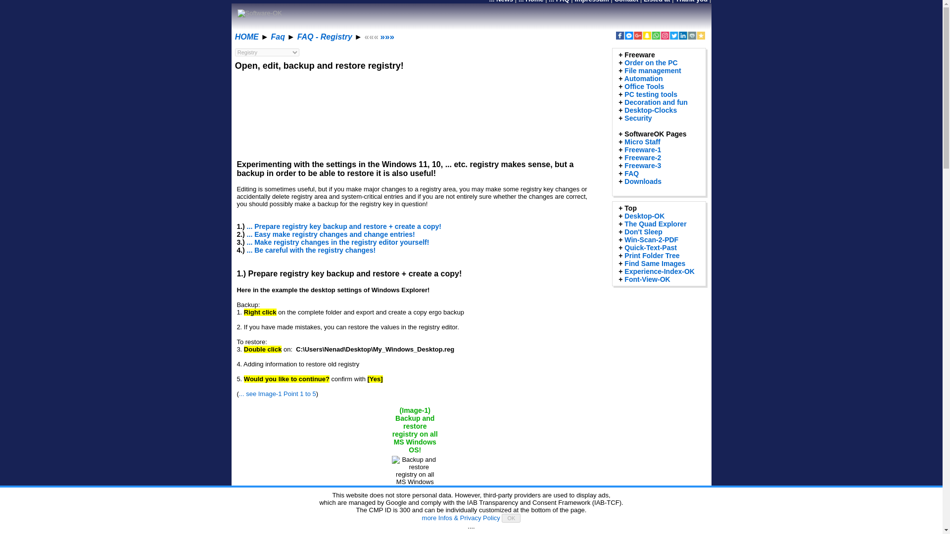  What do you see at coordinates (501, 1) in the screenshot?
I see `... News` at bounding box center [501, 1].